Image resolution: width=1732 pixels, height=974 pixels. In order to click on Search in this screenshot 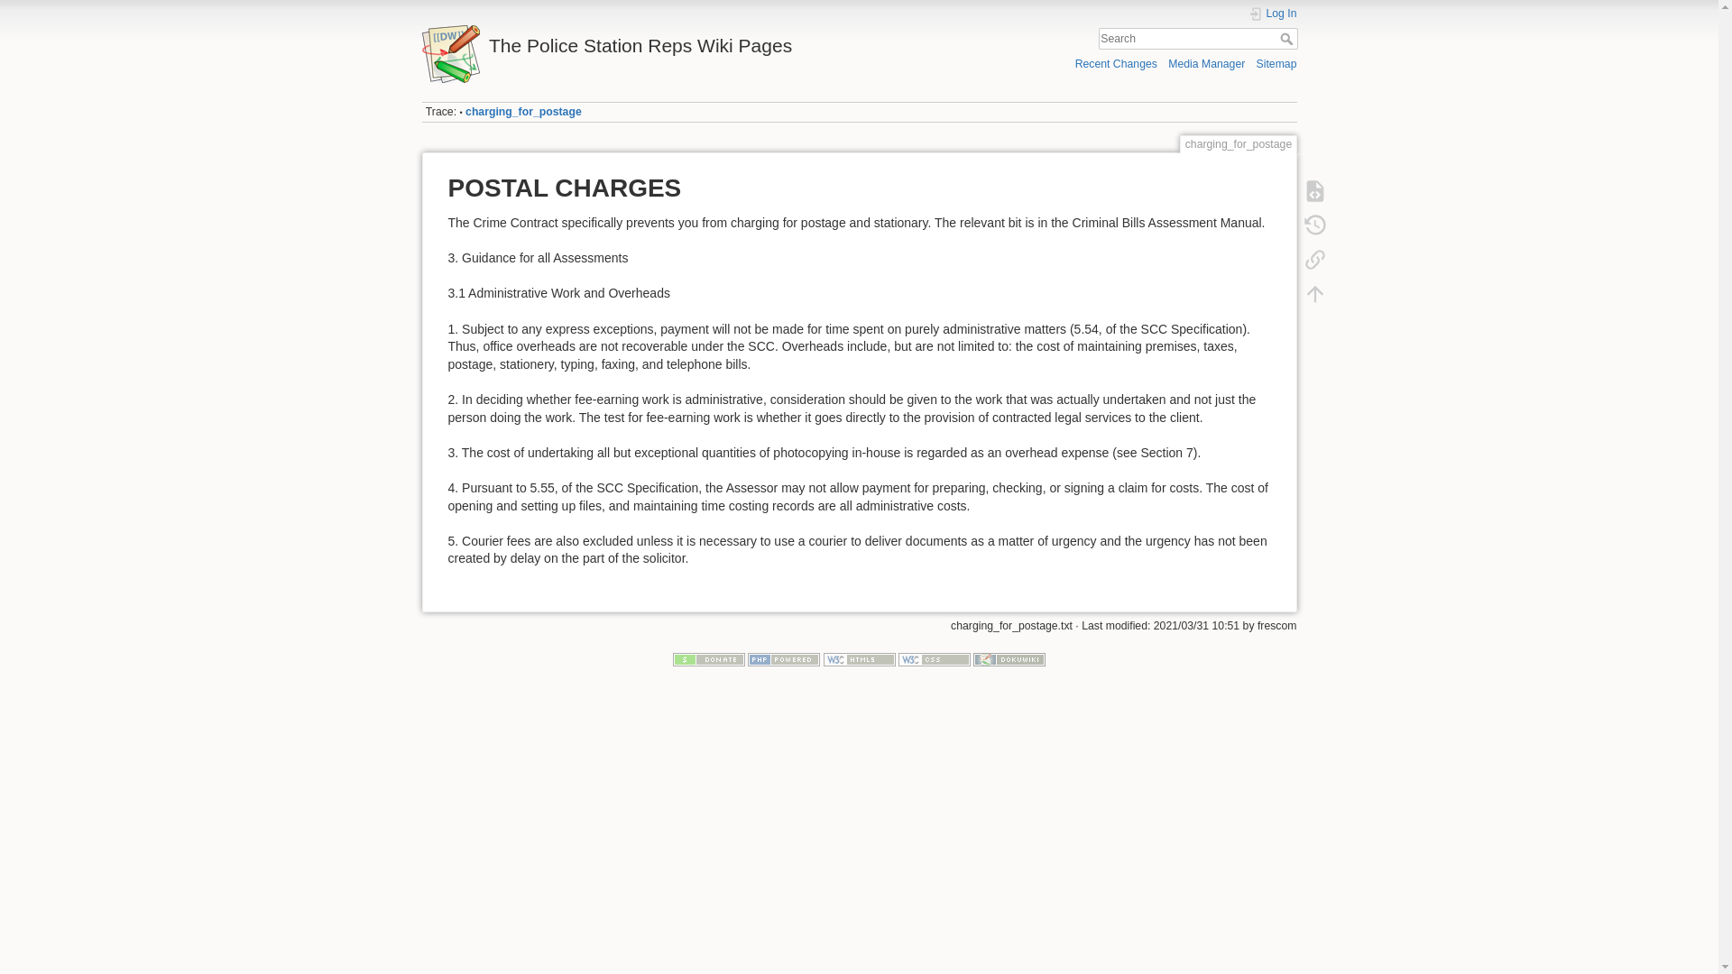, I will do `click(1287, 38)`.